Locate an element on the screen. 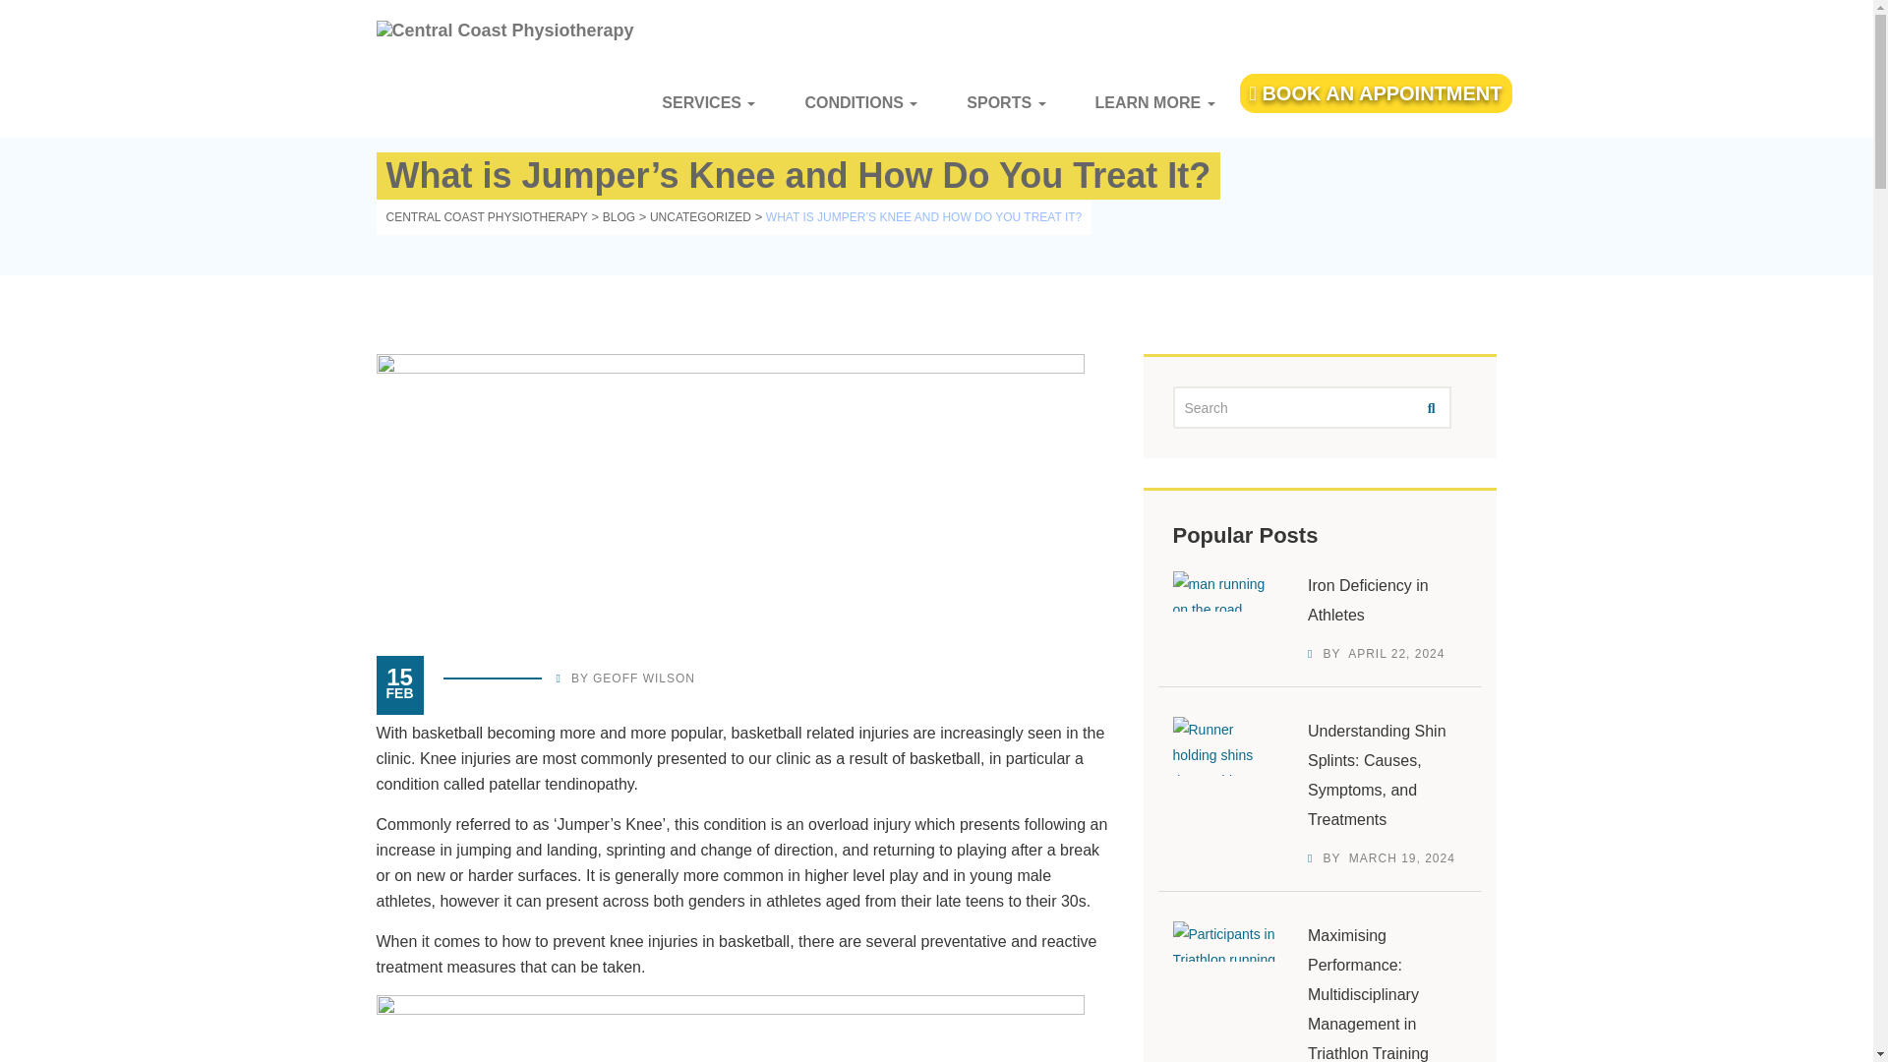 Image resolution: width=1888 pixels, height=1062 pixels. SPORTS is located at coordinates (1005, 102).